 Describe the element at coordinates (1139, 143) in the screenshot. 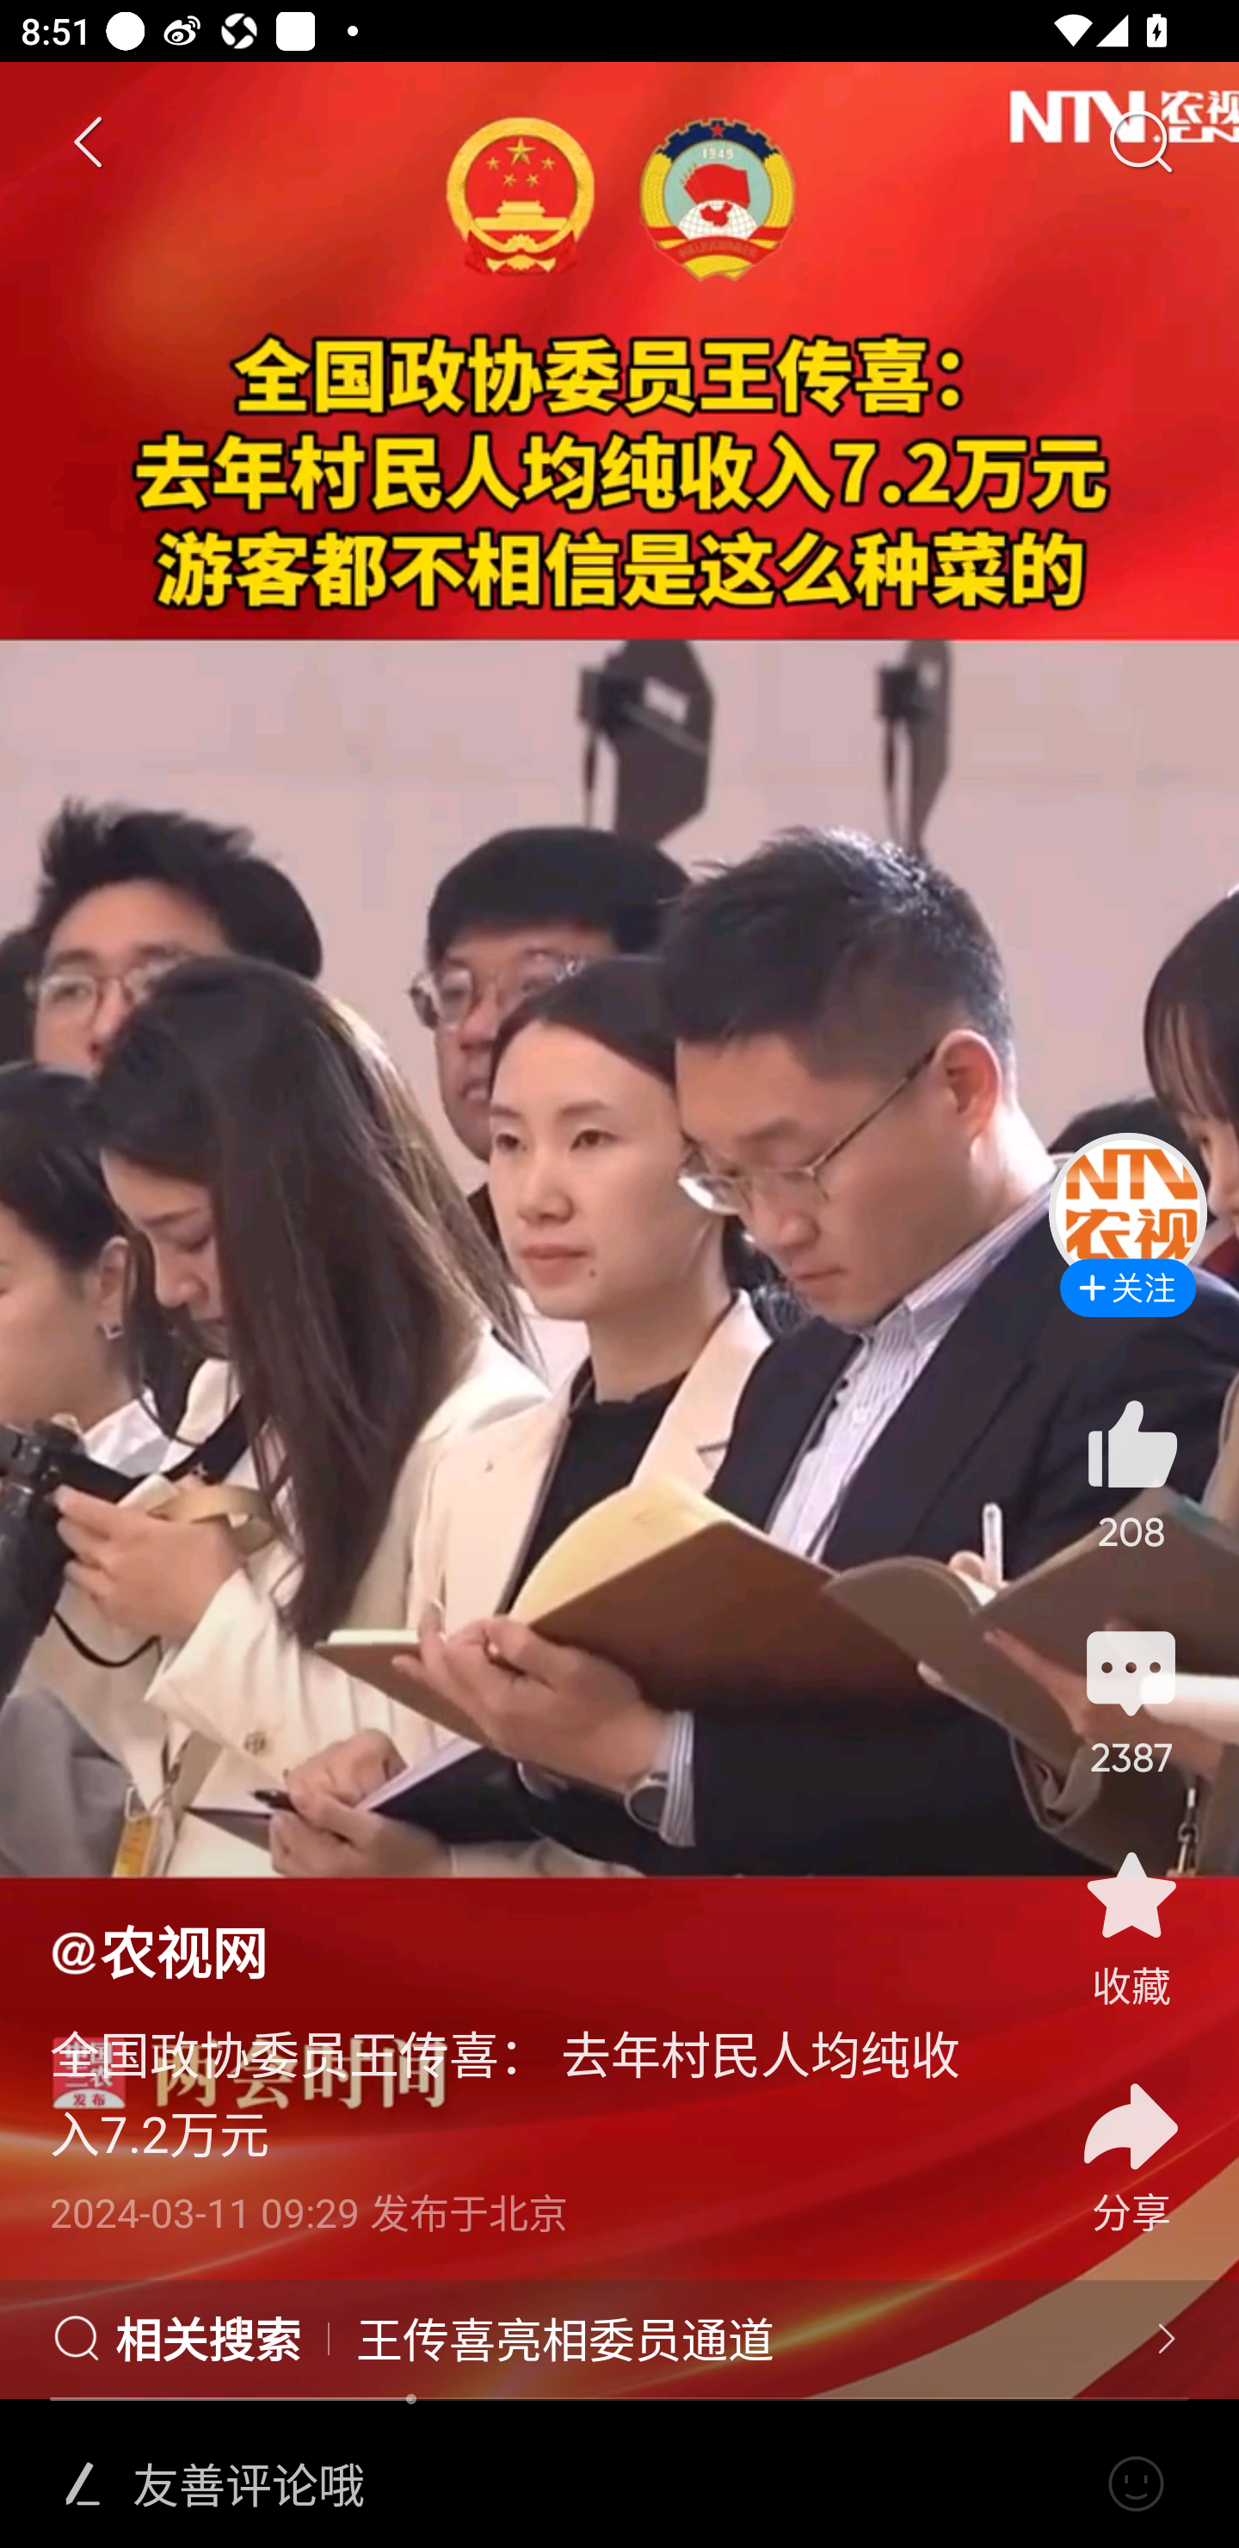

I see ` 搜索` at that location.